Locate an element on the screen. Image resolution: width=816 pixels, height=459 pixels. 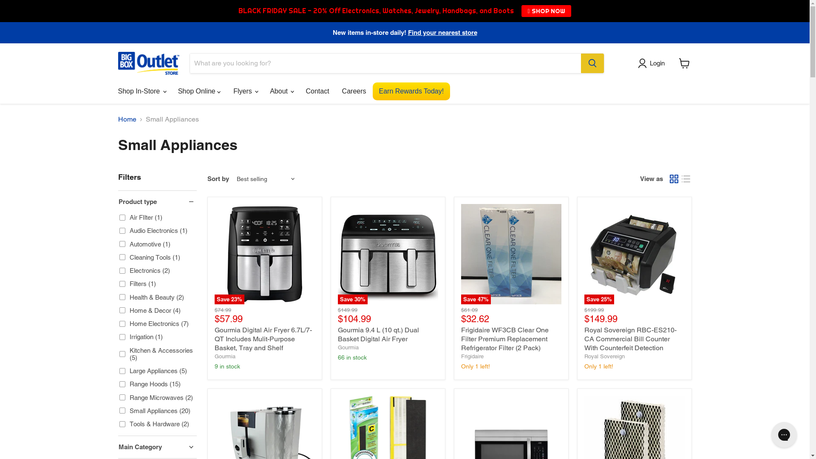
Frigidaire is located at coordinates (472, 356).